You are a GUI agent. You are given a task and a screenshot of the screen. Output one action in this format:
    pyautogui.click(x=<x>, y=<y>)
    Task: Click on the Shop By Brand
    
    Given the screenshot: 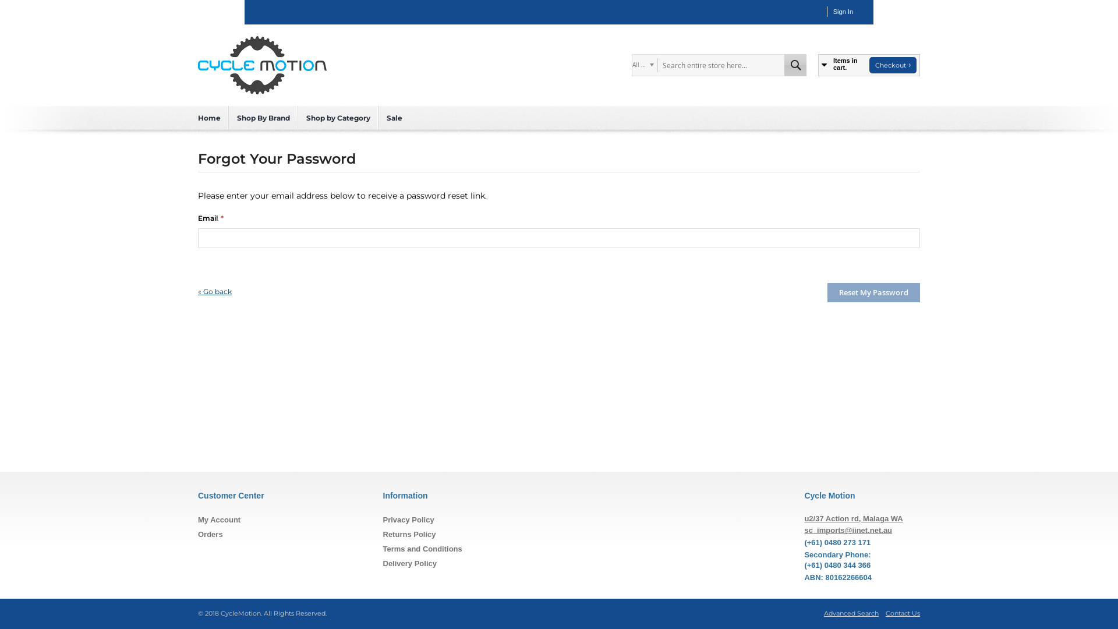 What is the action you would take?
    pyautogui.click(x=263, y=118)
    